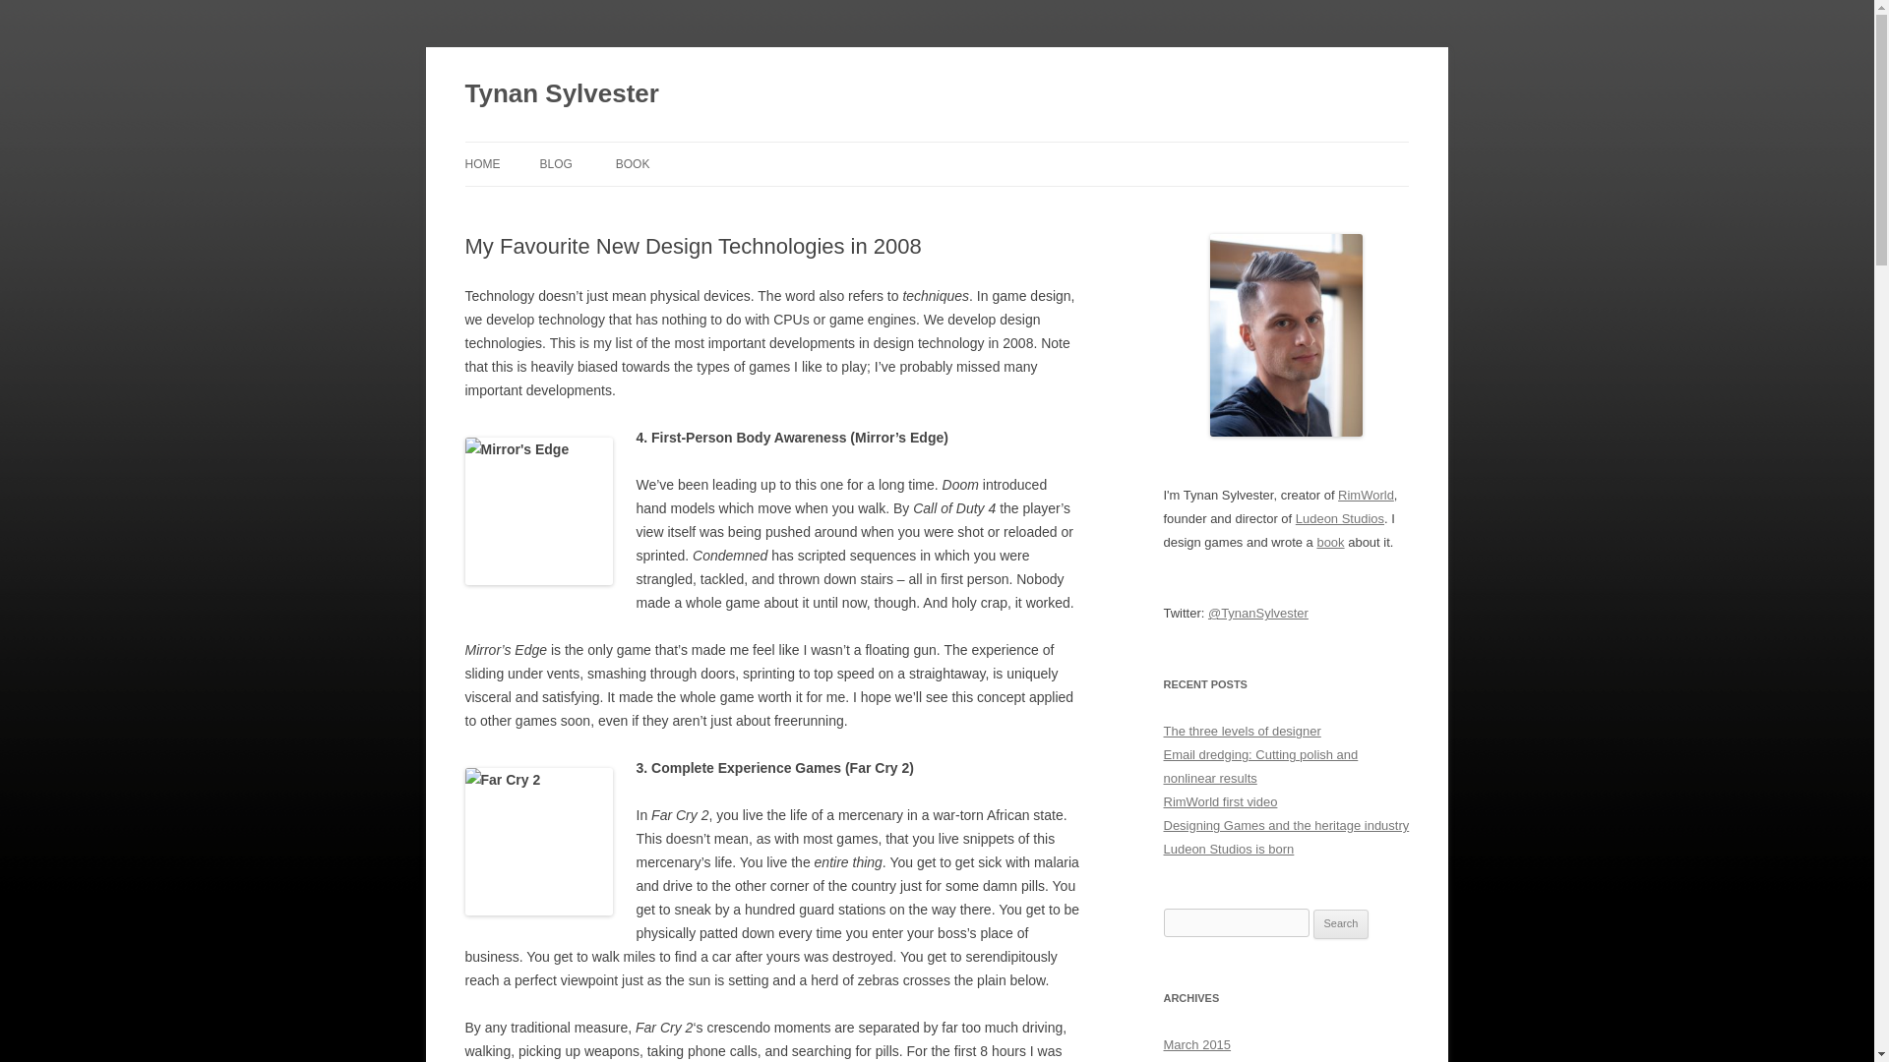 This screenshot has width=1889, height=1062. Describe the element at coordinates (1366, 494) in the screenshot. I see `RimWorld` at that location.